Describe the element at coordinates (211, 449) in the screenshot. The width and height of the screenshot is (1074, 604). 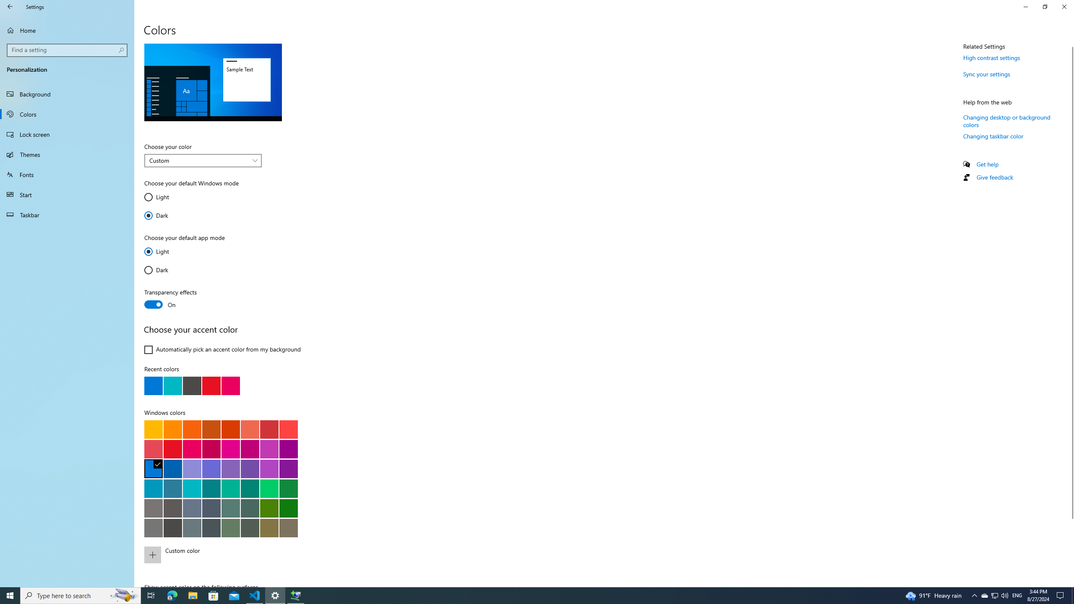
I see `Rose` at that location.